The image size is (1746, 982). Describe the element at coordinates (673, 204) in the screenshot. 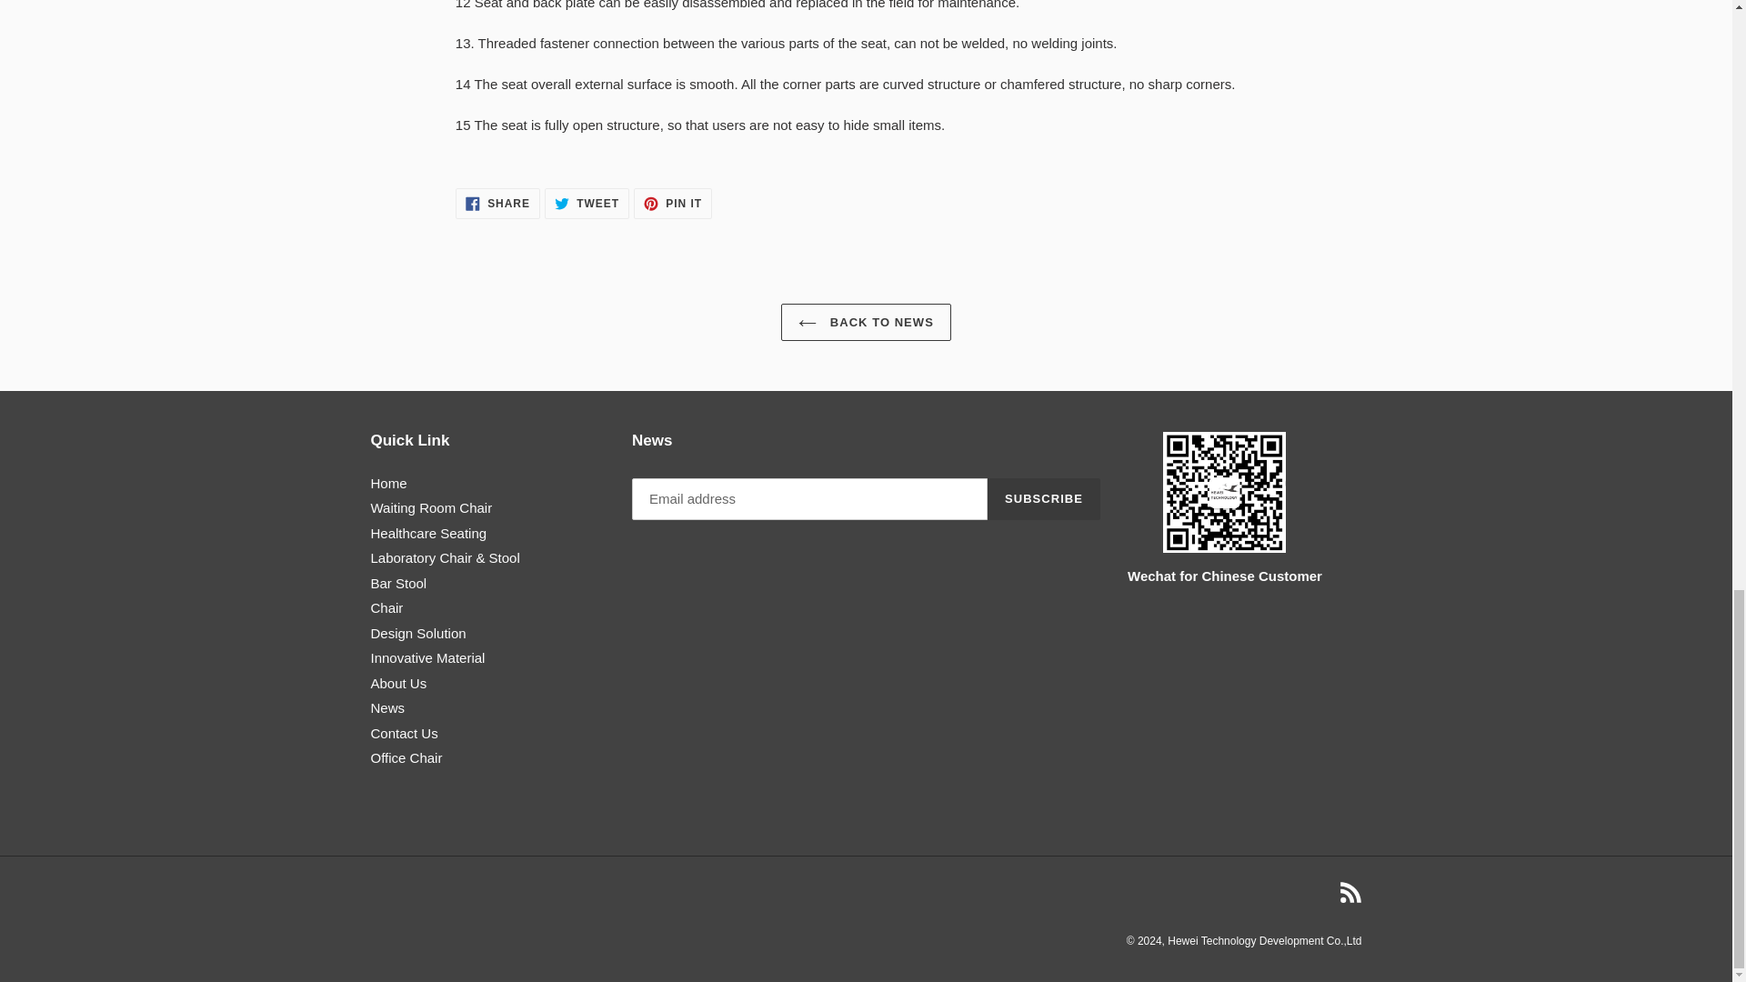

I see `BACK TO NEWS` at that location.